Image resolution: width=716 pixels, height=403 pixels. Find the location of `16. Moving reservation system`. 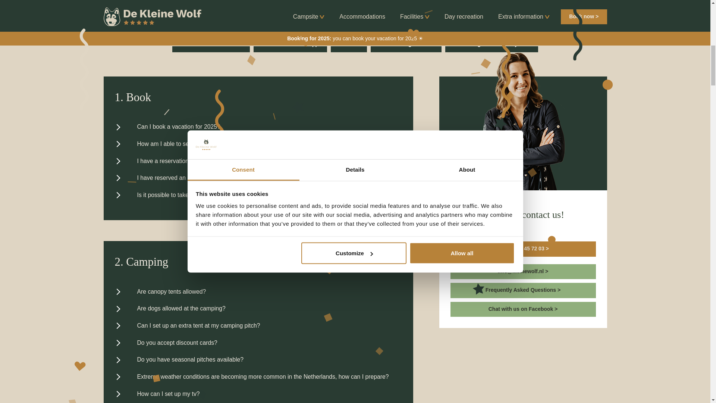

16. Moving reservation system is located at coordinates (492, 45).